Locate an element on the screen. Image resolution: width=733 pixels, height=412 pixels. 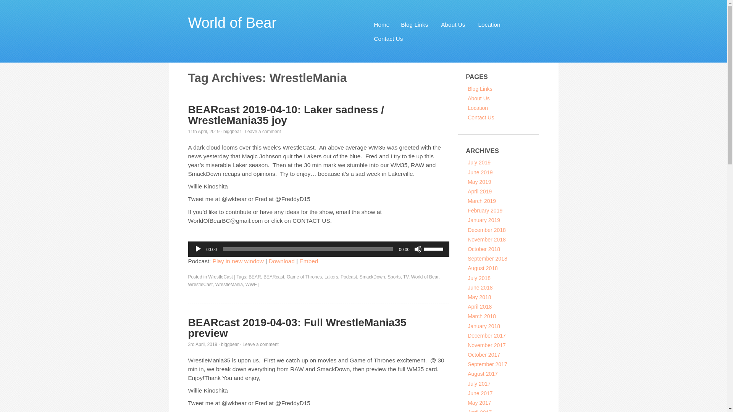
SmackDown is located at coordinates (373, 277).